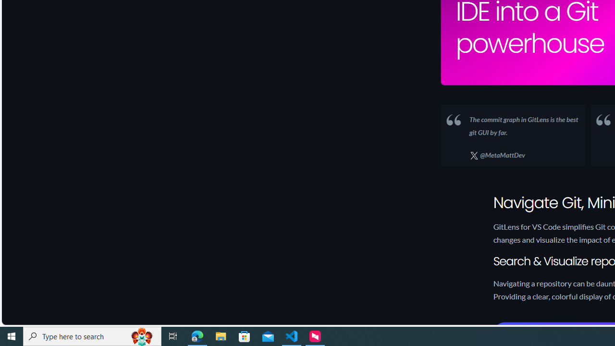  What do you see at coordinates (197, 336) in the screenshot?
I see `Microsoft Edge - 1 running window` at bounding box center [197, 336].